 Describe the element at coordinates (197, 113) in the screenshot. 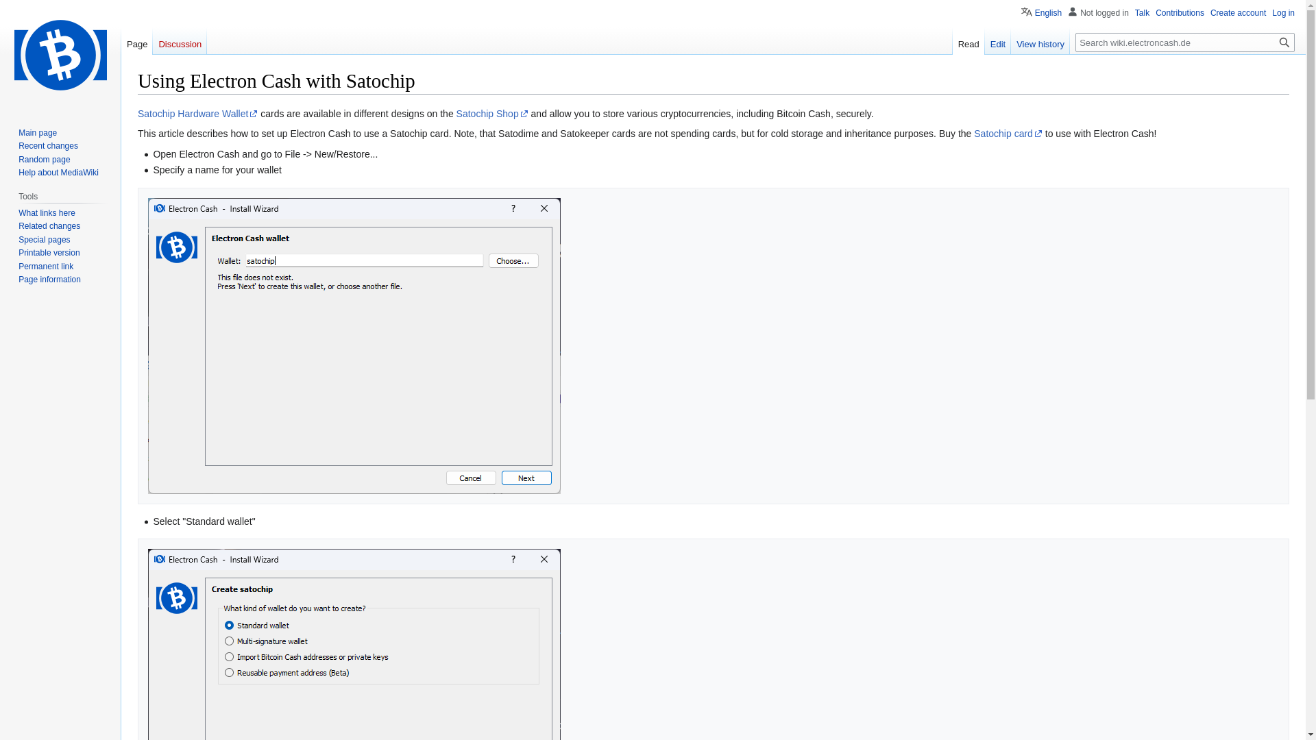

I see `Satochip Hardware Wallet` at that location.